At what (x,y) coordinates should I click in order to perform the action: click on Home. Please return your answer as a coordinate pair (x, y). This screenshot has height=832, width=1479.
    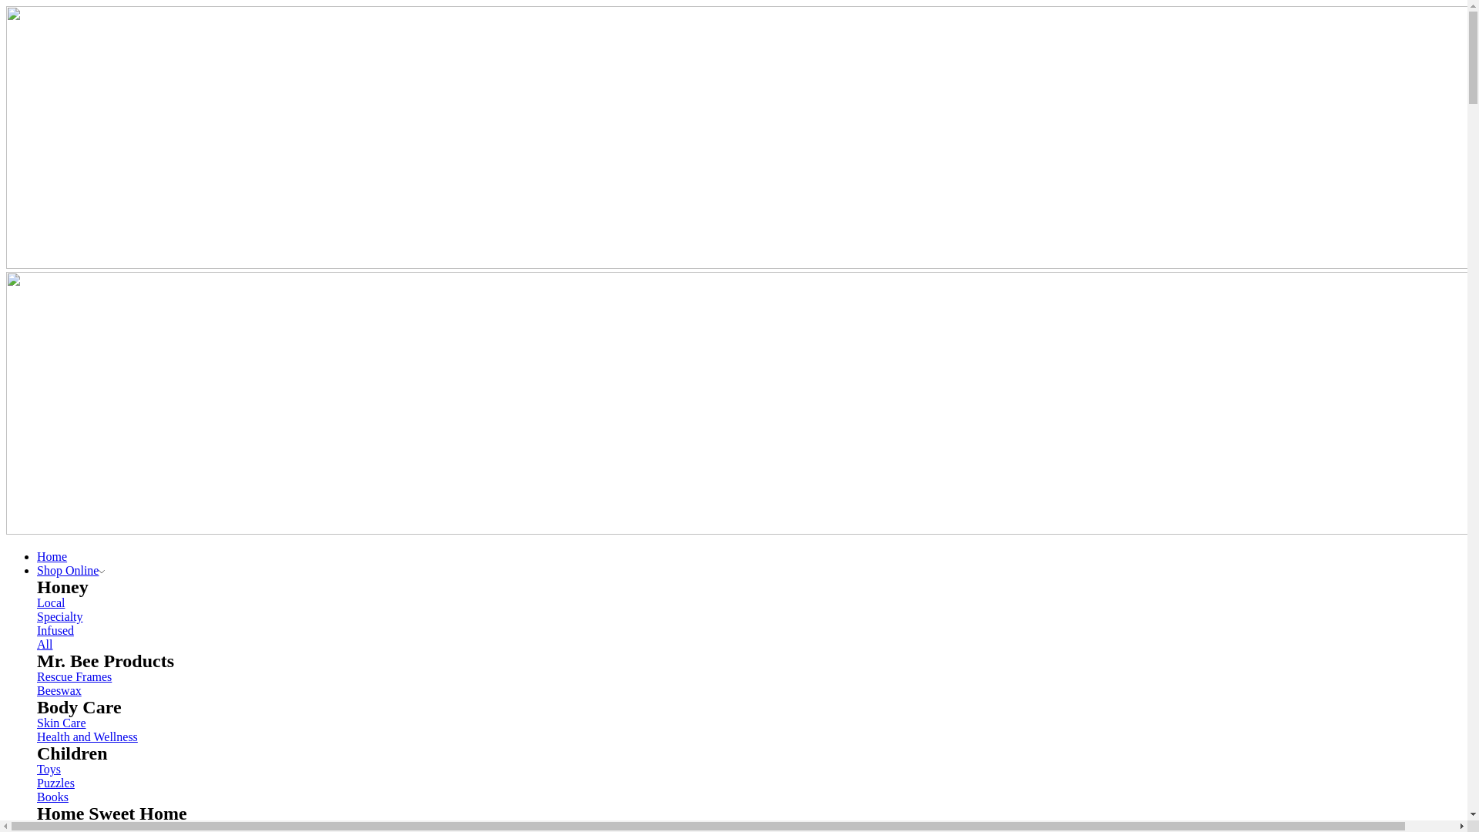
    Looking at the image, I should click on (52, 556).